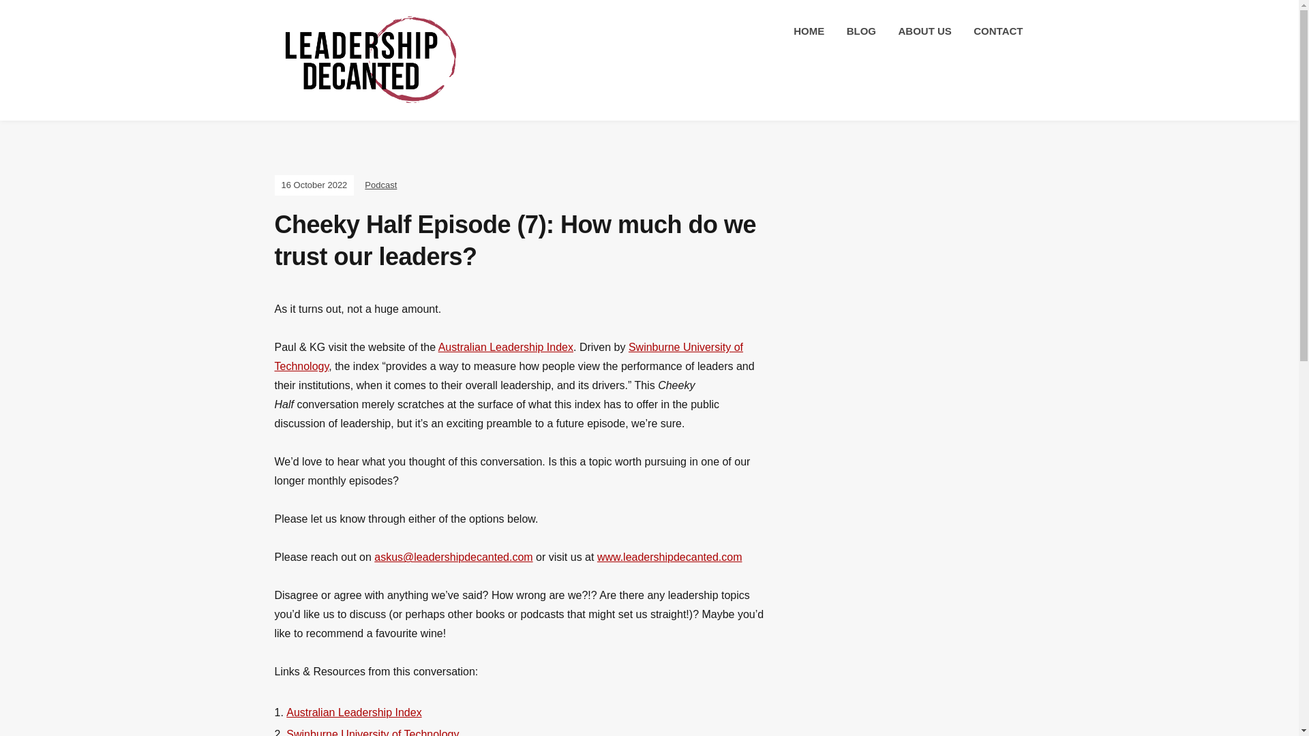 This screenshot has width=1309, height=736. Describe the element at coordinates (669, 557) in the screenshot. I see `www.leadershipdecanted.com` at that location.